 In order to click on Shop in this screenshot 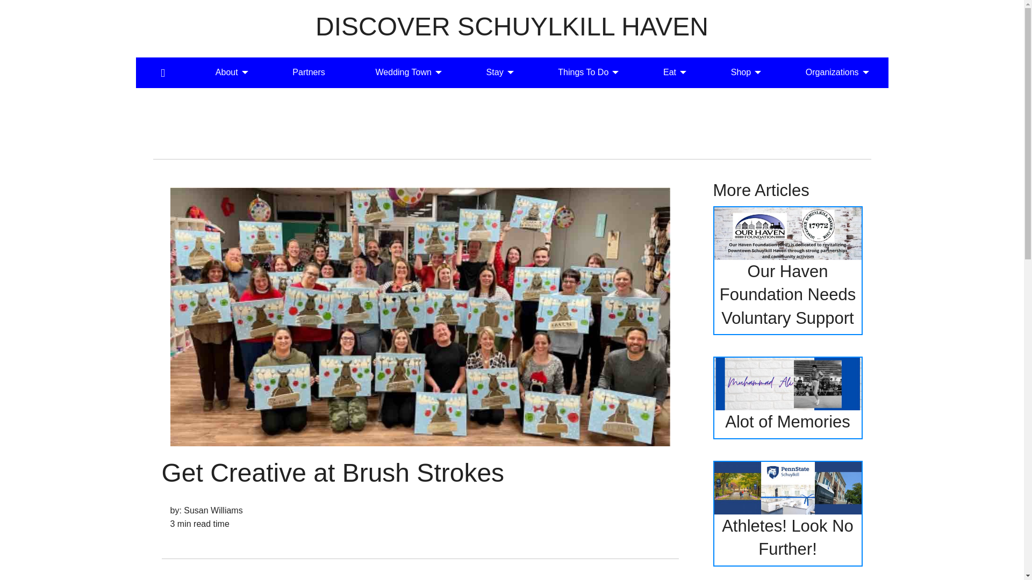, I will do `click(743, 72)`.